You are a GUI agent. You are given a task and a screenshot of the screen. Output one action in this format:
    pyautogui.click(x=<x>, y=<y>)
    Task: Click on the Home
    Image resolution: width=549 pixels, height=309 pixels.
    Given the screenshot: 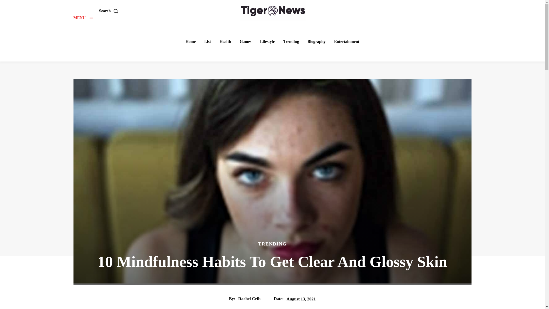 What is the action you would take?
    pyautogui.click(x=191, y=42)
    